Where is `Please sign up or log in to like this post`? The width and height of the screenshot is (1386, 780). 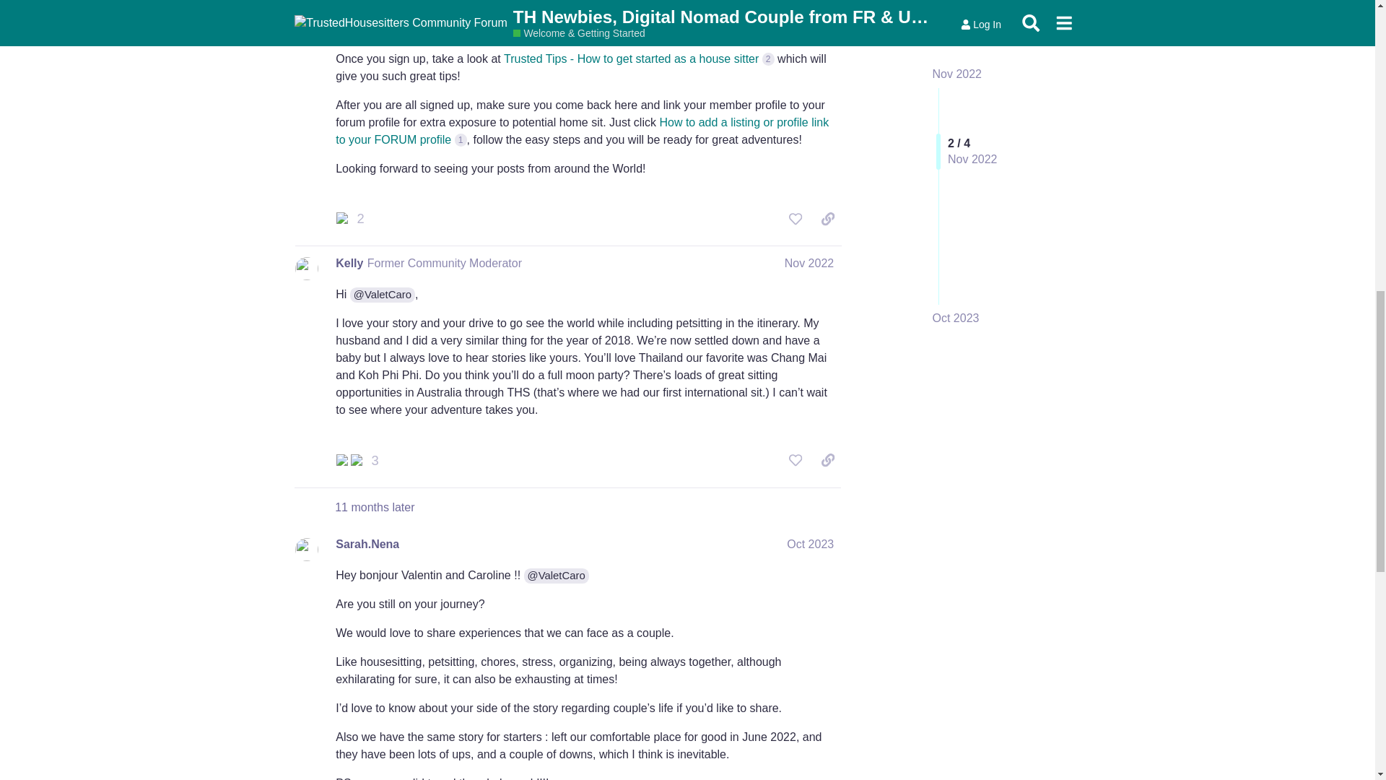
Please sign up or log in to like this post is located at coordinates (796, 218).